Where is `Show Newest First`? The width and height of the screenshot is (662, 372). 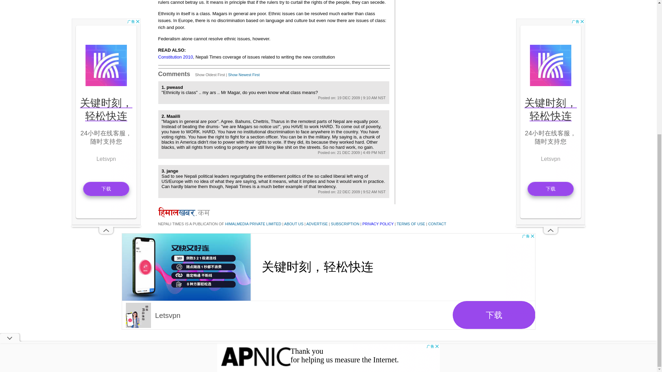
Show Newest First is located at coordinates (243, 74).